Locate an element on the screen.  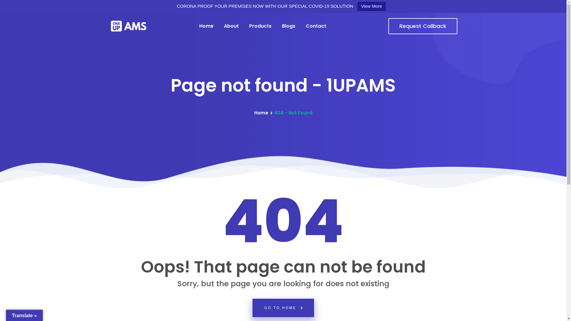
Products is located at coordinates (261, 26).